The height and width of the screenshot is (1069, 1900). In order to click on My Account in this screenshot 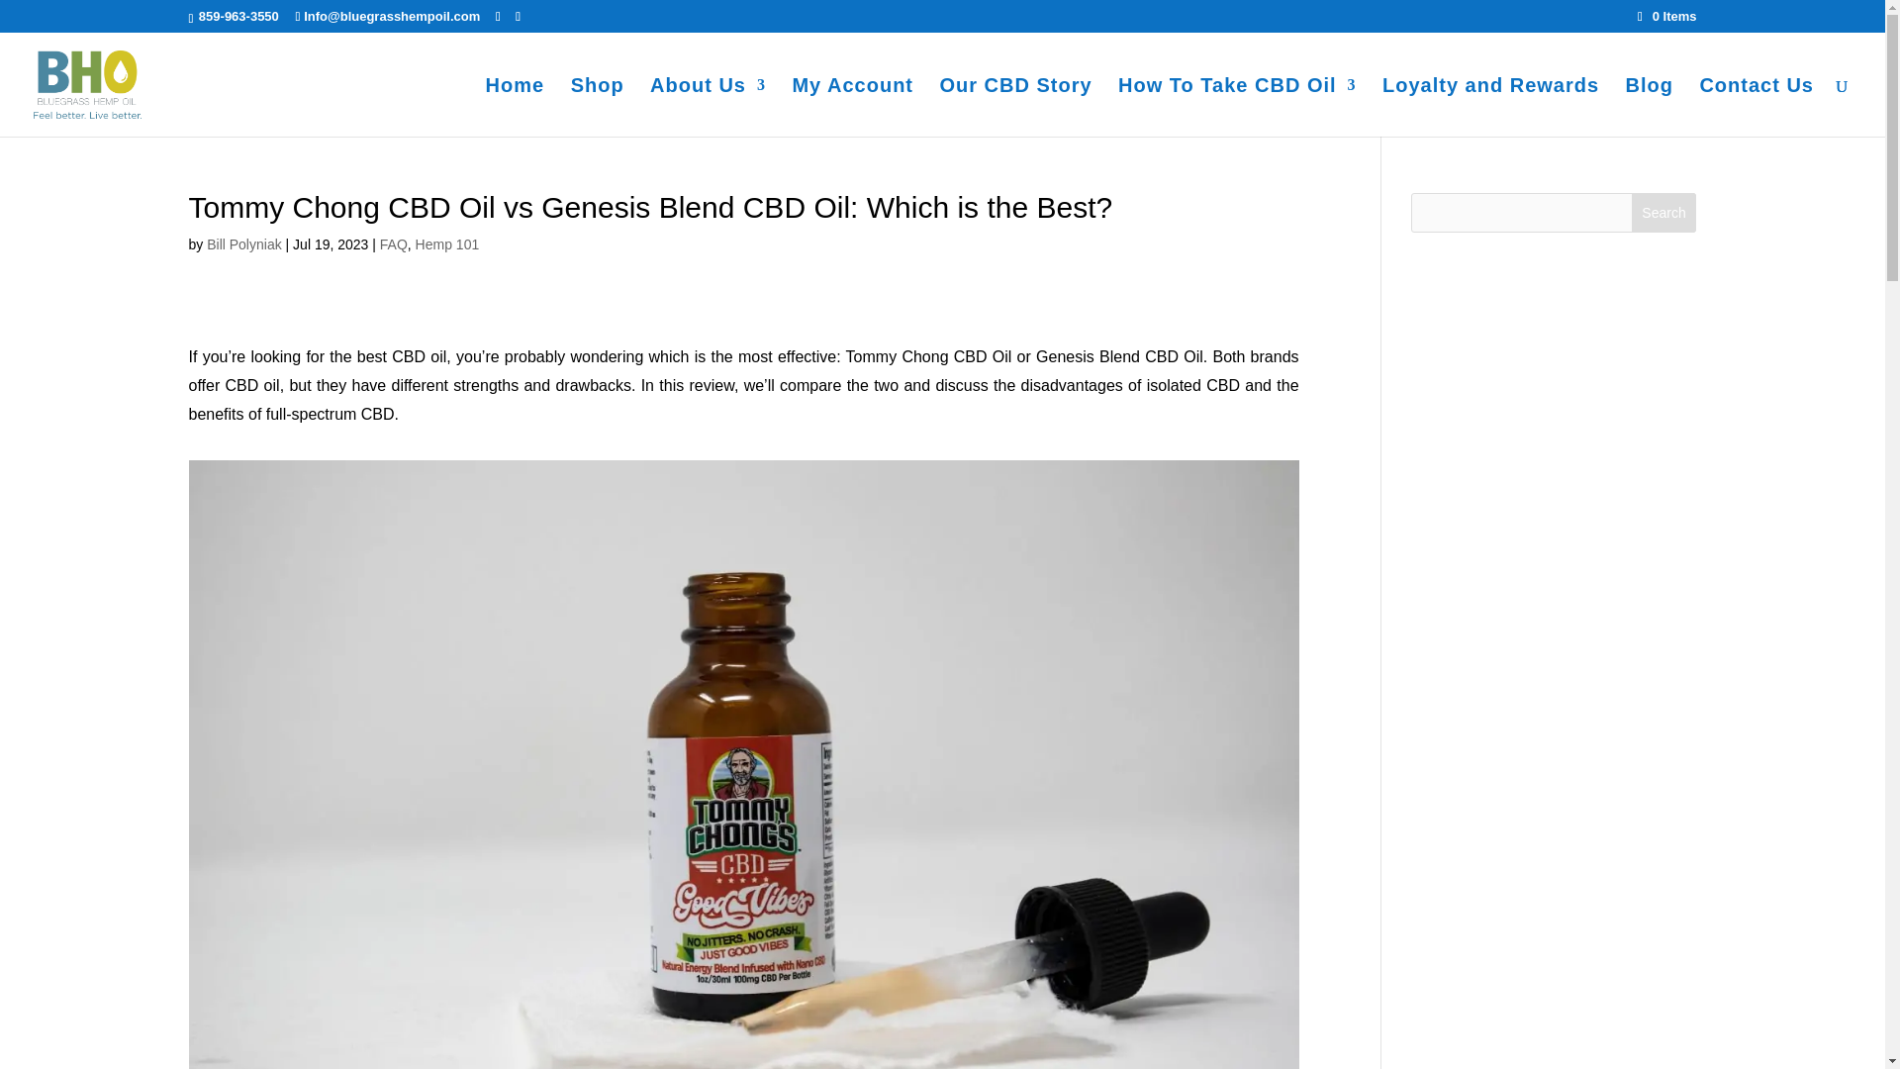, I will do `click(853, 106)`.